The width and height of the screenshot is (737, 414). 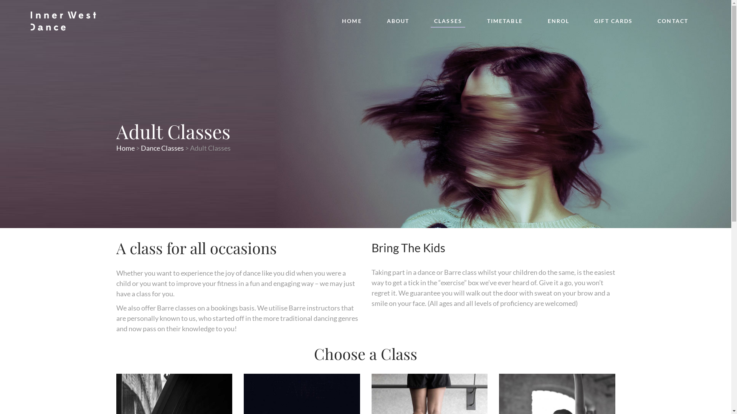 What do you see at coordinates (613, 21) in the screenshot?
I see `GIFT CARDS` at bounding box center [613, 21].